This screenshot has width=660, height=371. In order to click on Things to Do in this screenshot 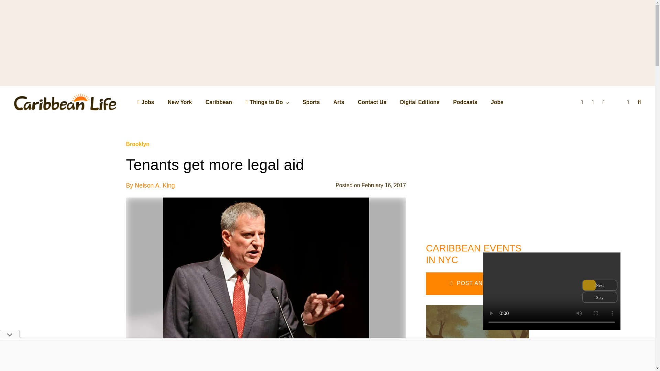, I will do `click(267, 102)`.